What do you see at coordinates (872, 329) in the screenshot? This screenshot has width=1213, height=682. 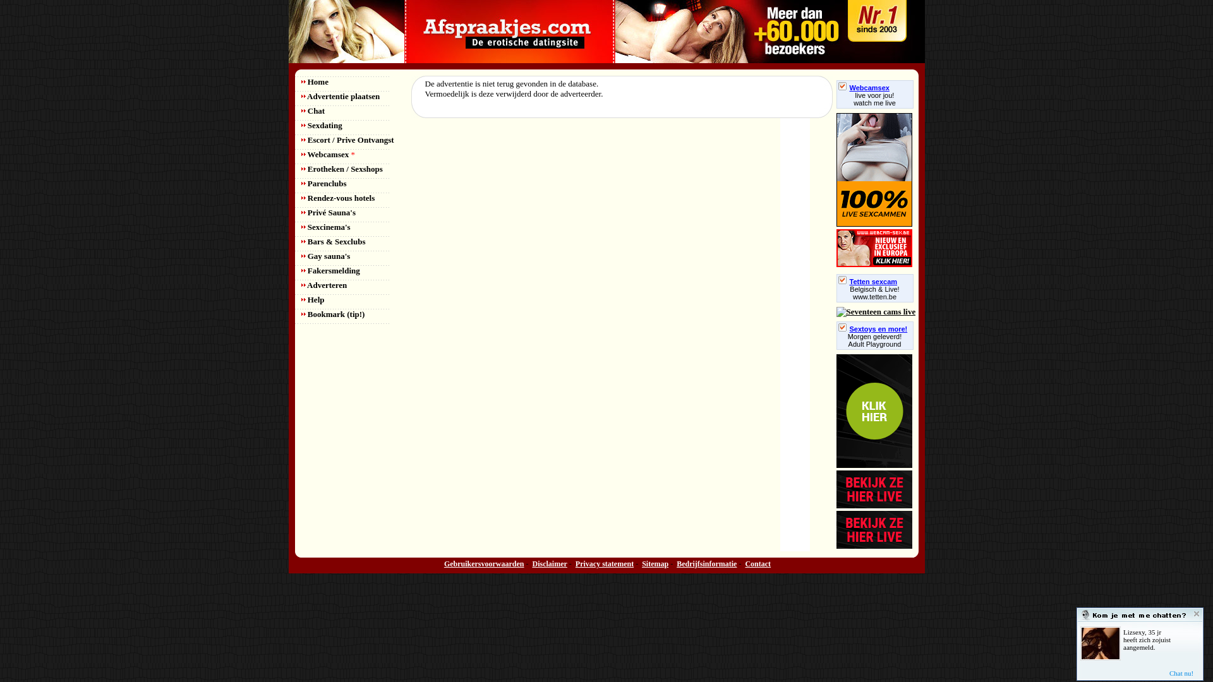 I see `Sextoys en more!` at bounding box center [872, 329].